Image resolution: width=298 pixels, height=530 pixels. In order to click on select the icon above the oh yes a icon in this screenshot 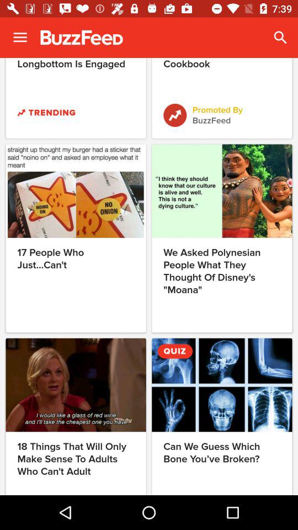, I will do `click(280, 38)`.